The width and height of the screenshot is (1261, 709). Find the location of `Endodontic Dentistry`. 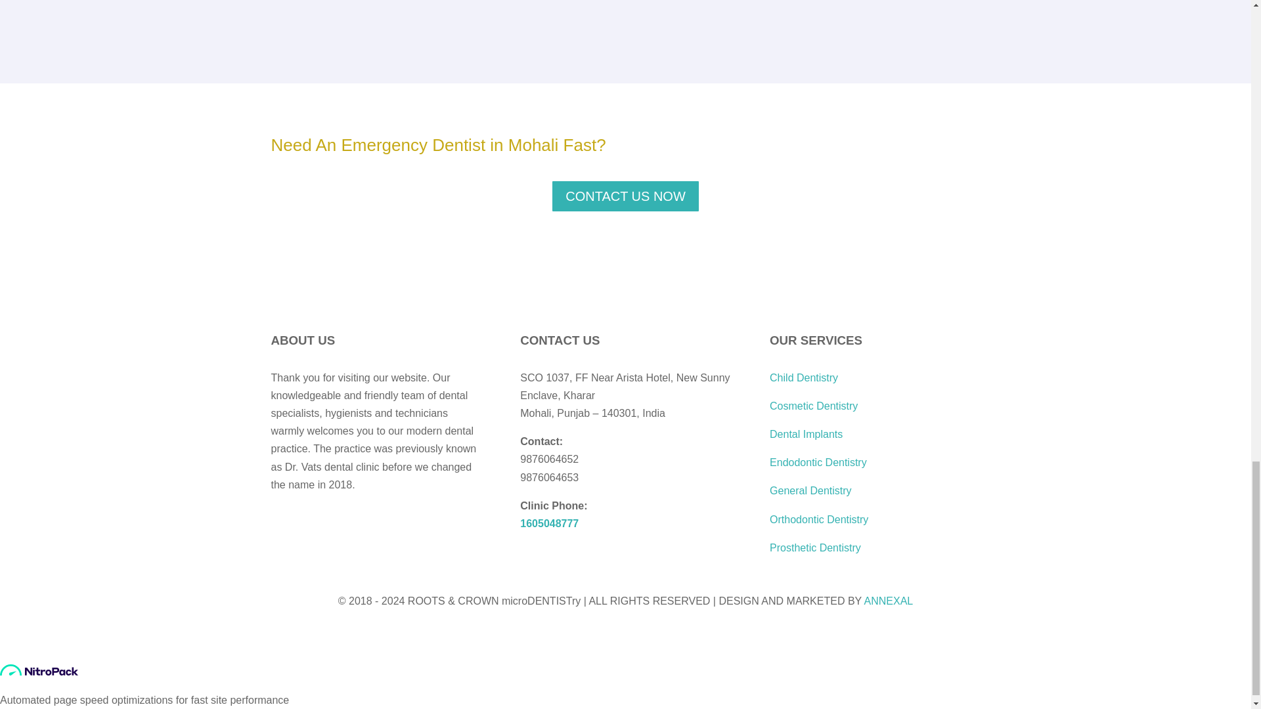

Endodontic Dentistry is located at coordinates (818, 462).